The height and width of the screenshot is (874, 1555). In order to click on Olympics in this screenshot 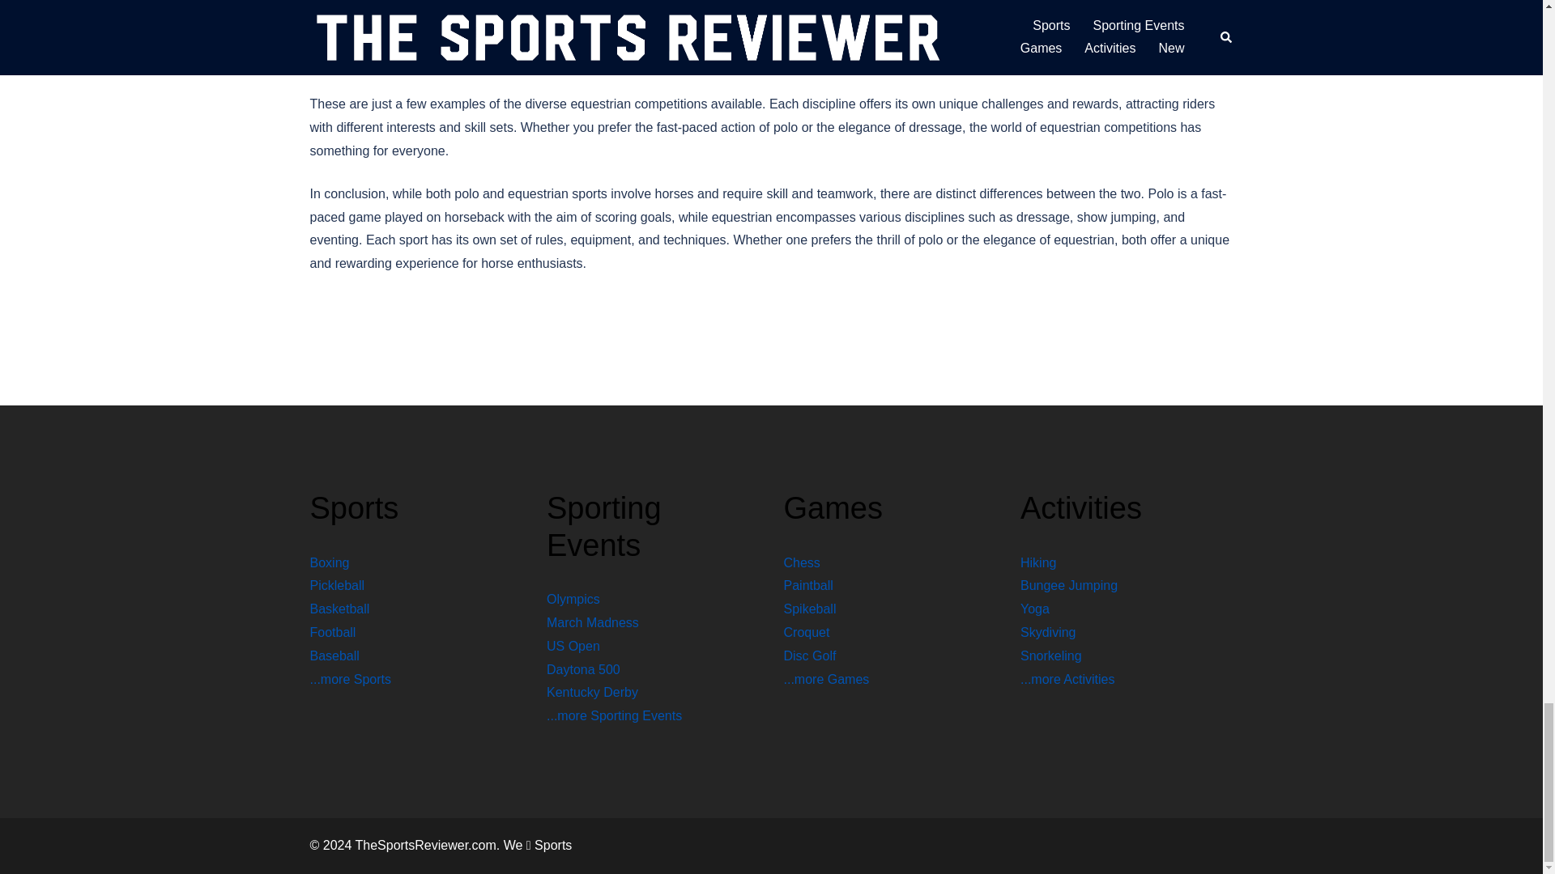, I will do `click(573, 599)`.